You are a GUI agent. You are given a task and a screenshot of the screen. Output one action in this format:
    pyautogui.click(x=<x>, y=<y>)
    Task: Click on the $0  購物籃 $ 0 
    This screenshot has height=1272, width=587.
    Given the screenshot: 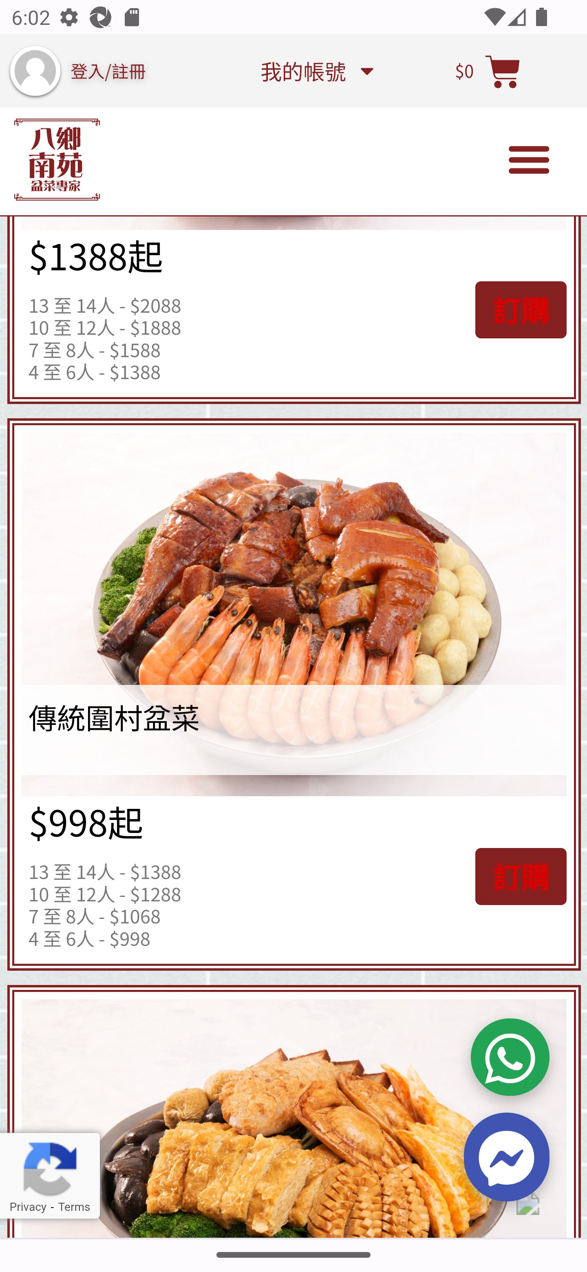 What is the action you would take?
    pyautogui.click(x=488, y=71)
    